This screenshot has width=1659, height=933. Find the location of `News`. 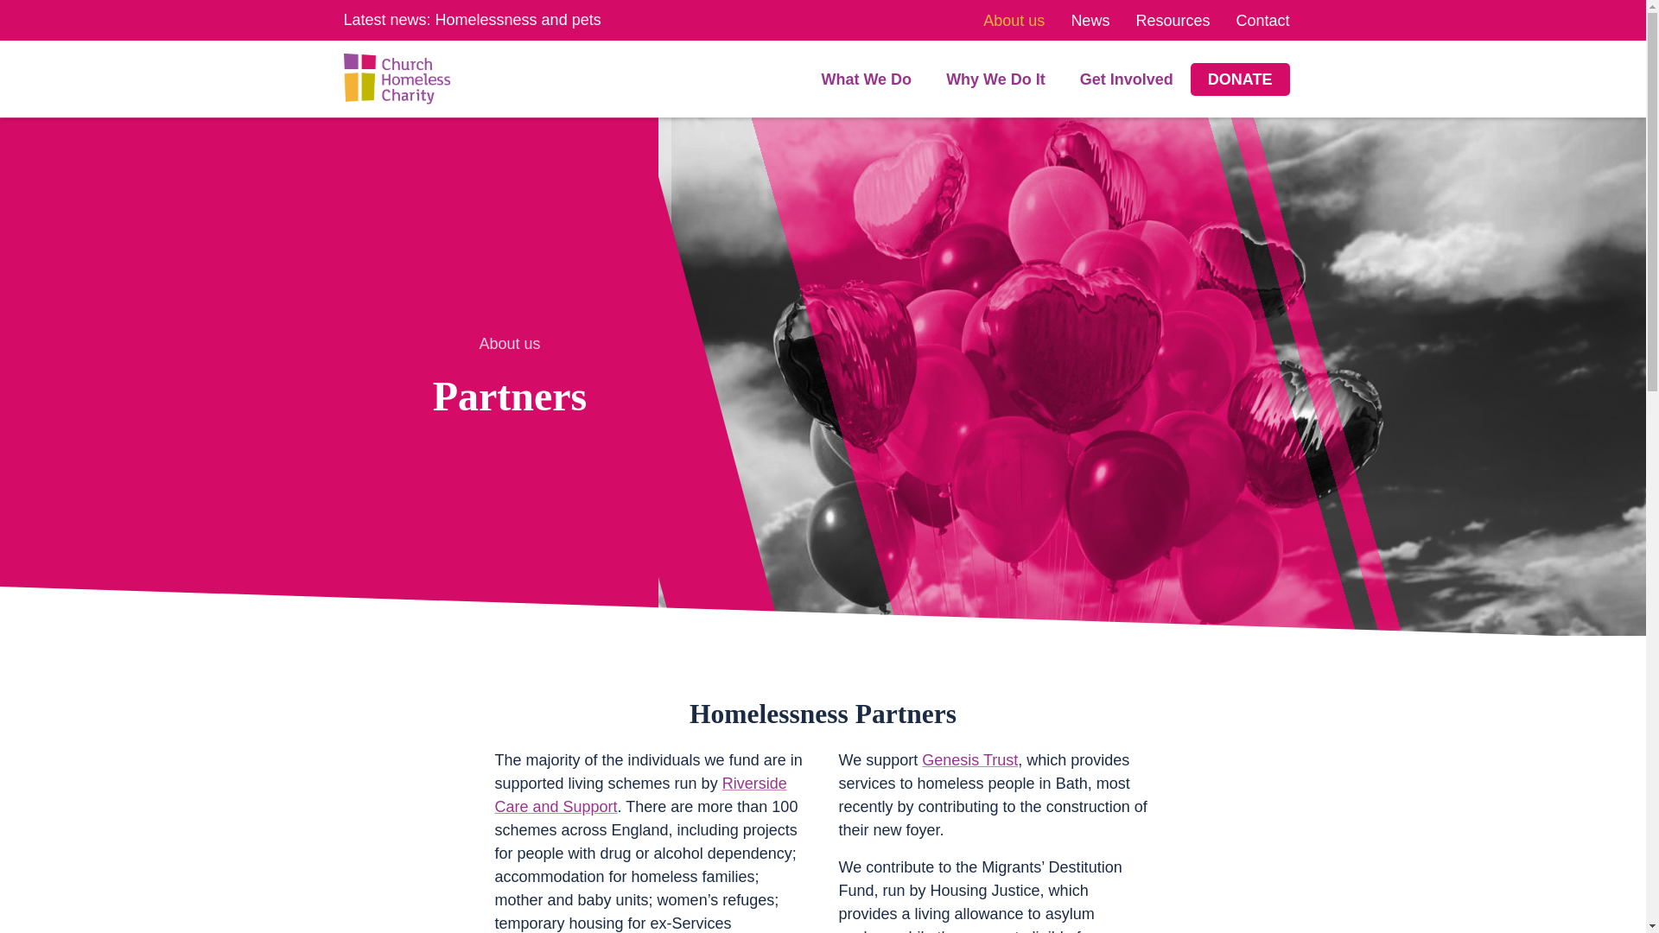

News is located at coordinates (1090, 21).